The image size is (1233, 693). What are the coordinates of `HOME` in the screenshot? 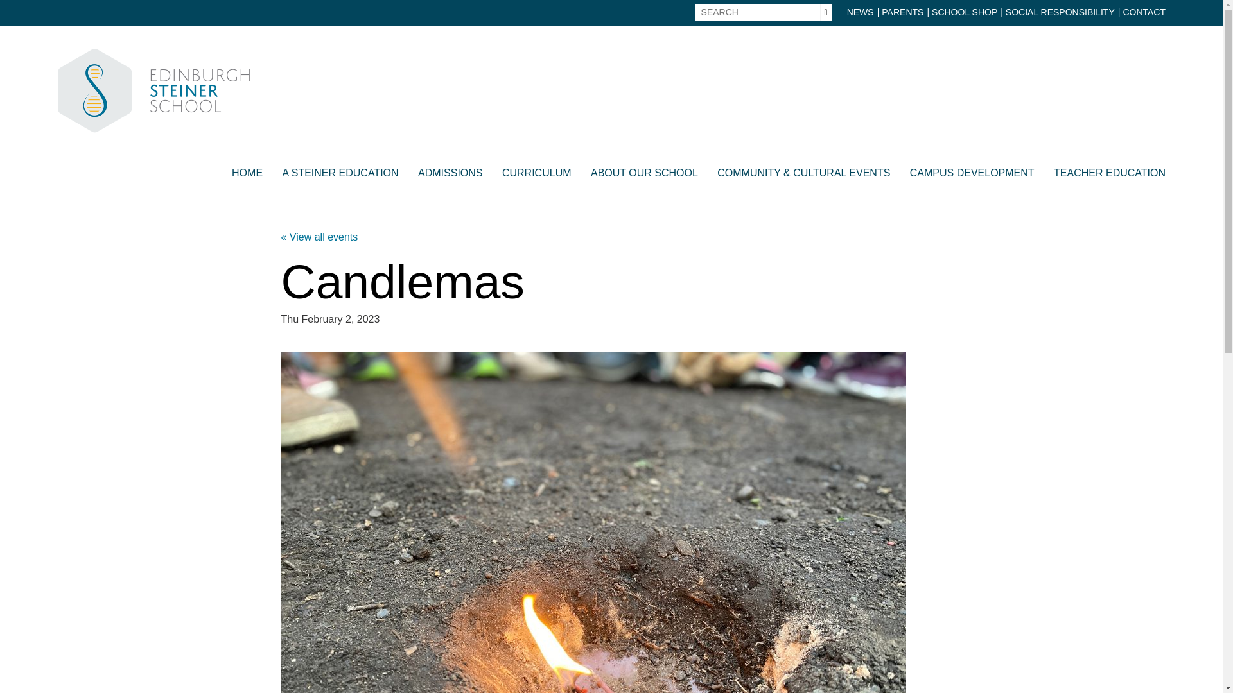 It's located at (247, 176).